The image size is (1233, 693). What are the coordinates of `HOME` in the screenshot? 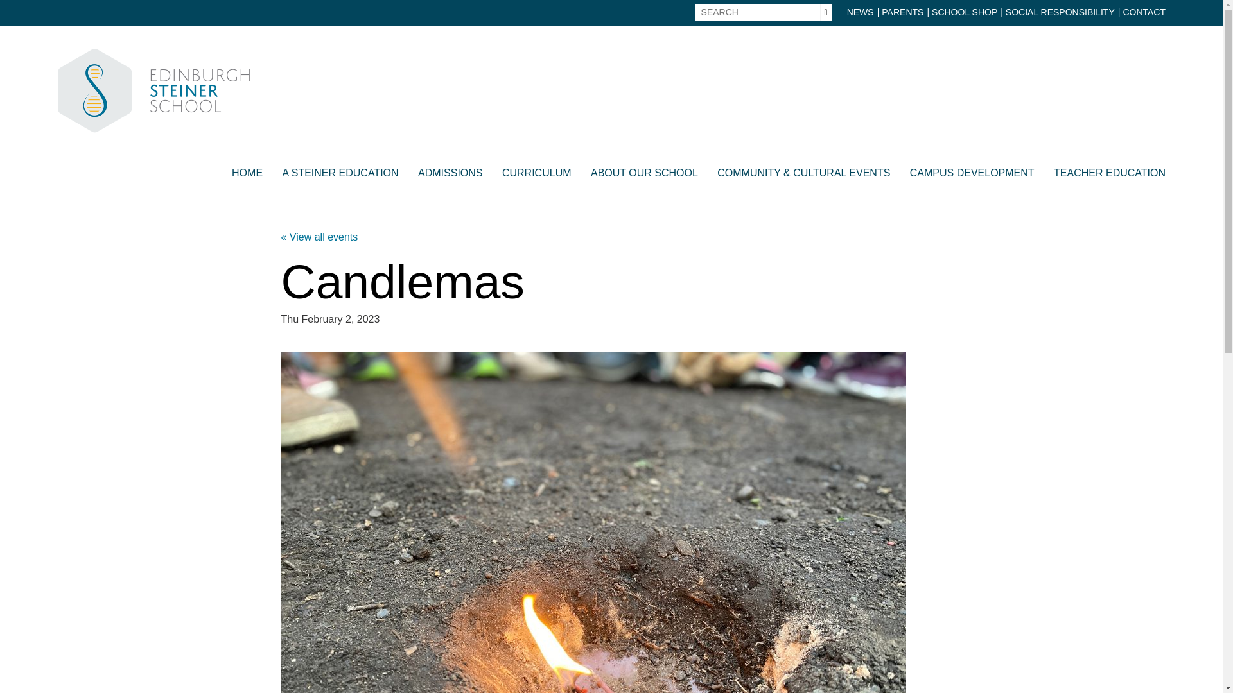 It's located at (247, 176).